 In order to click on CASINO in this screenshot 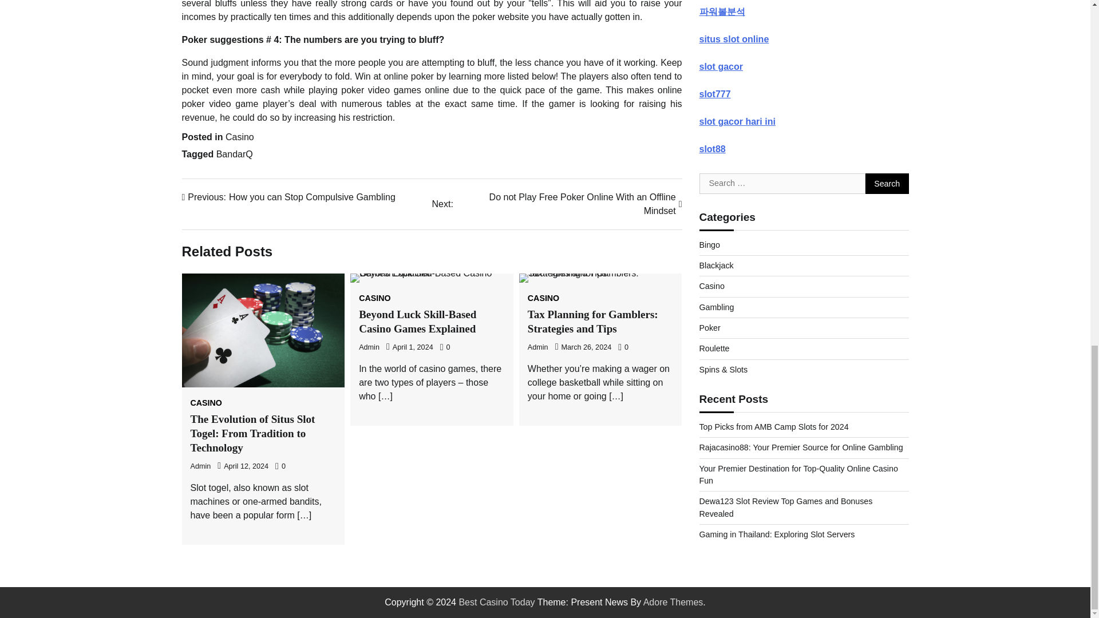, I will do `click(239, 137)`.